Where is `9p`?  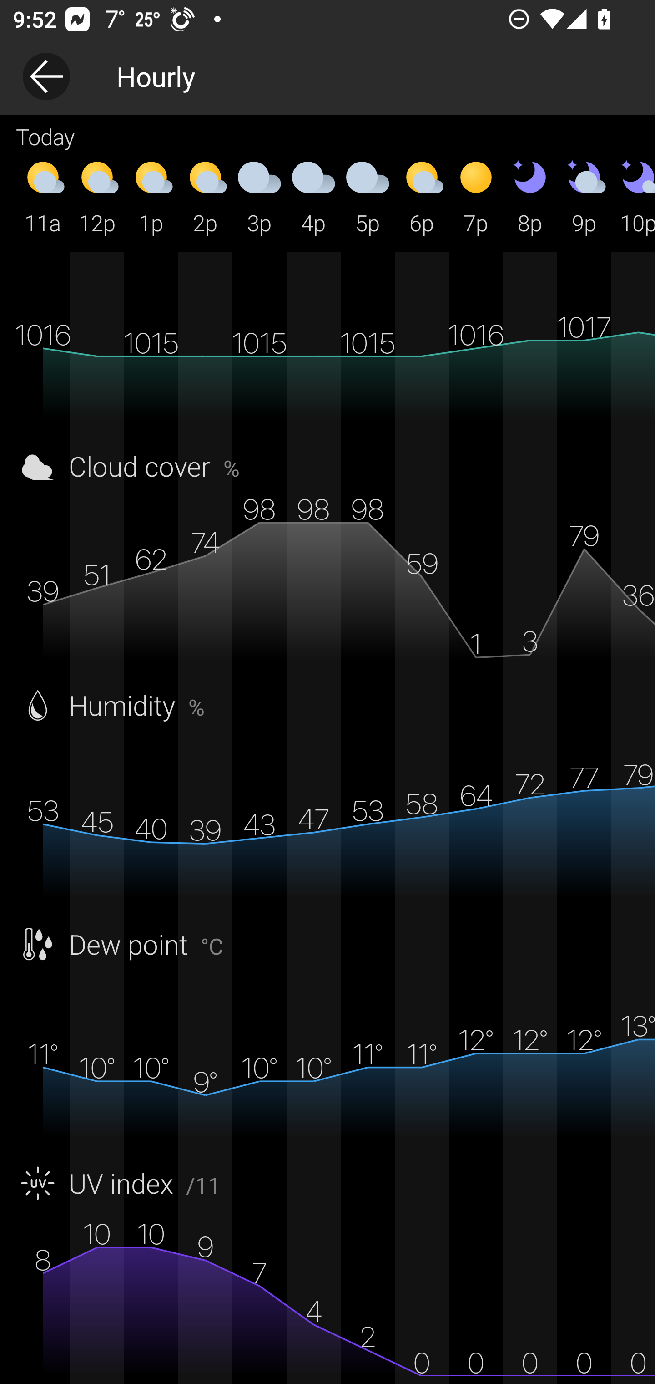 9p is located at coordinates (584, 196).